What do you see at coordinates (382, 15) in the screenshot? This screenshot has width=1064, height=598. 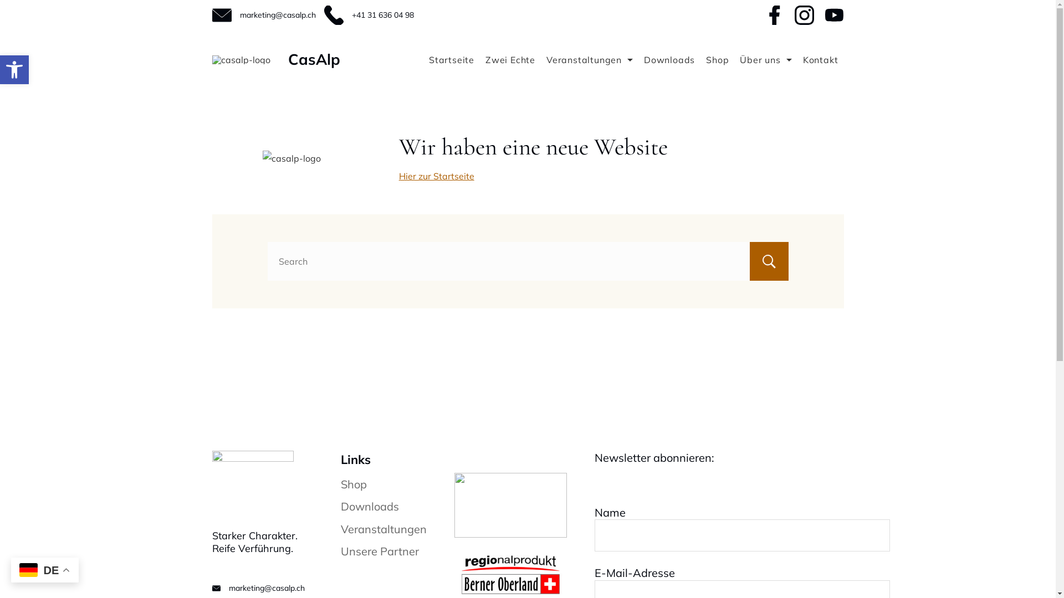 I see `+41 31 636 04 98` at bounding box center [382, 15].